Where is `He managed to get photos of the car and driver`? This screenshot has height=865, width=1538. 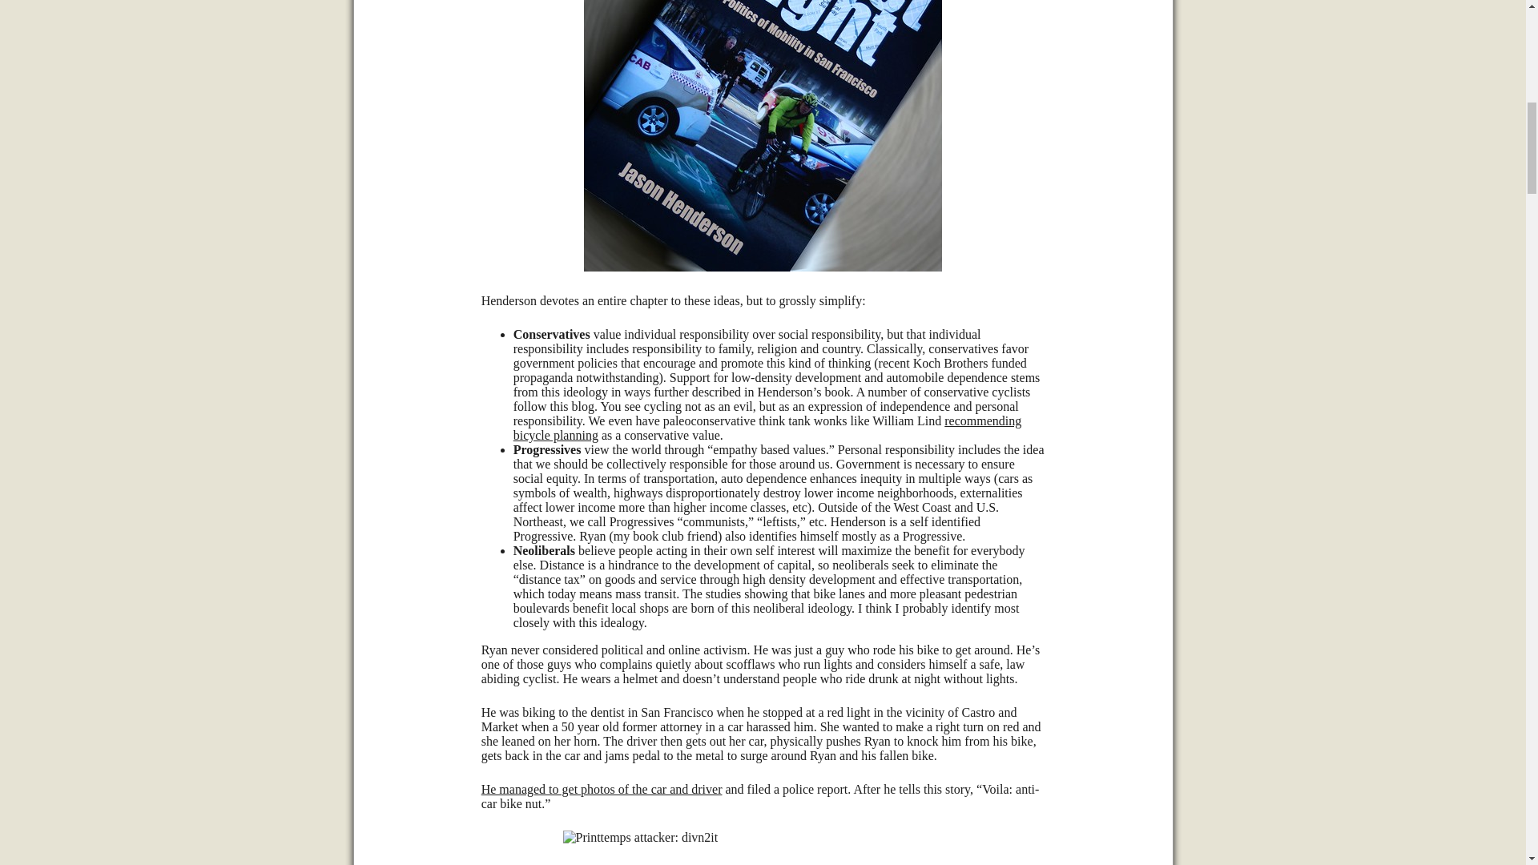 He managed to get photos of the car and driver is located at coordinates (602, 789).